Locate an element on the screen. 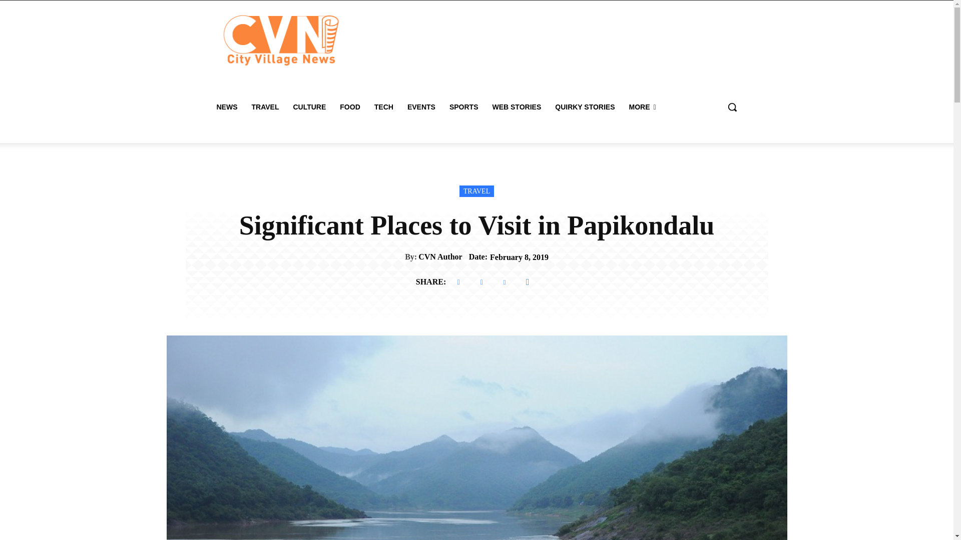 The width and height of the screenshot is (961, 540). MORE is located at coordinates (642, 107).